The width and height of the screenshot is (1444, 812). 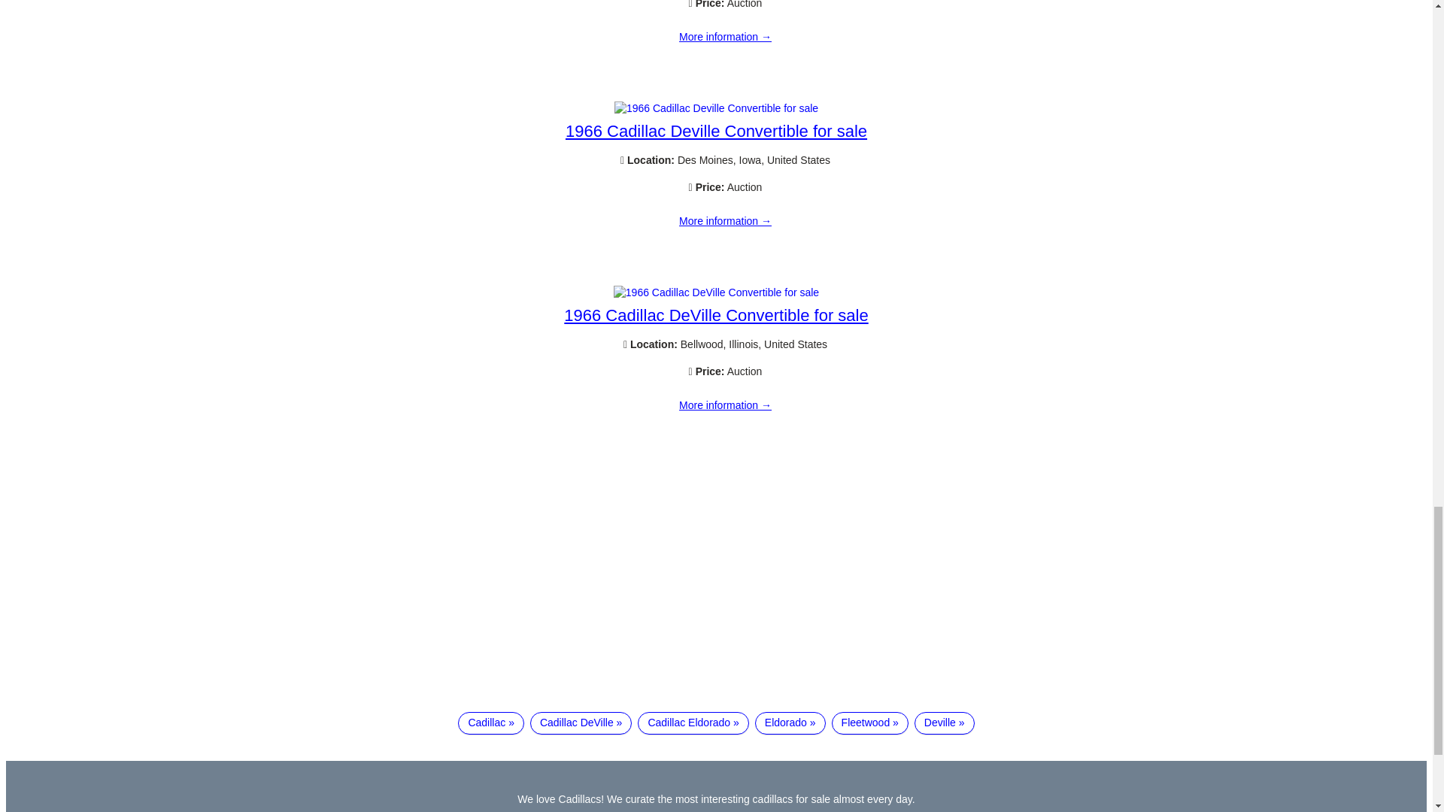 I want to click on Deville, so click(x=945, y=723).